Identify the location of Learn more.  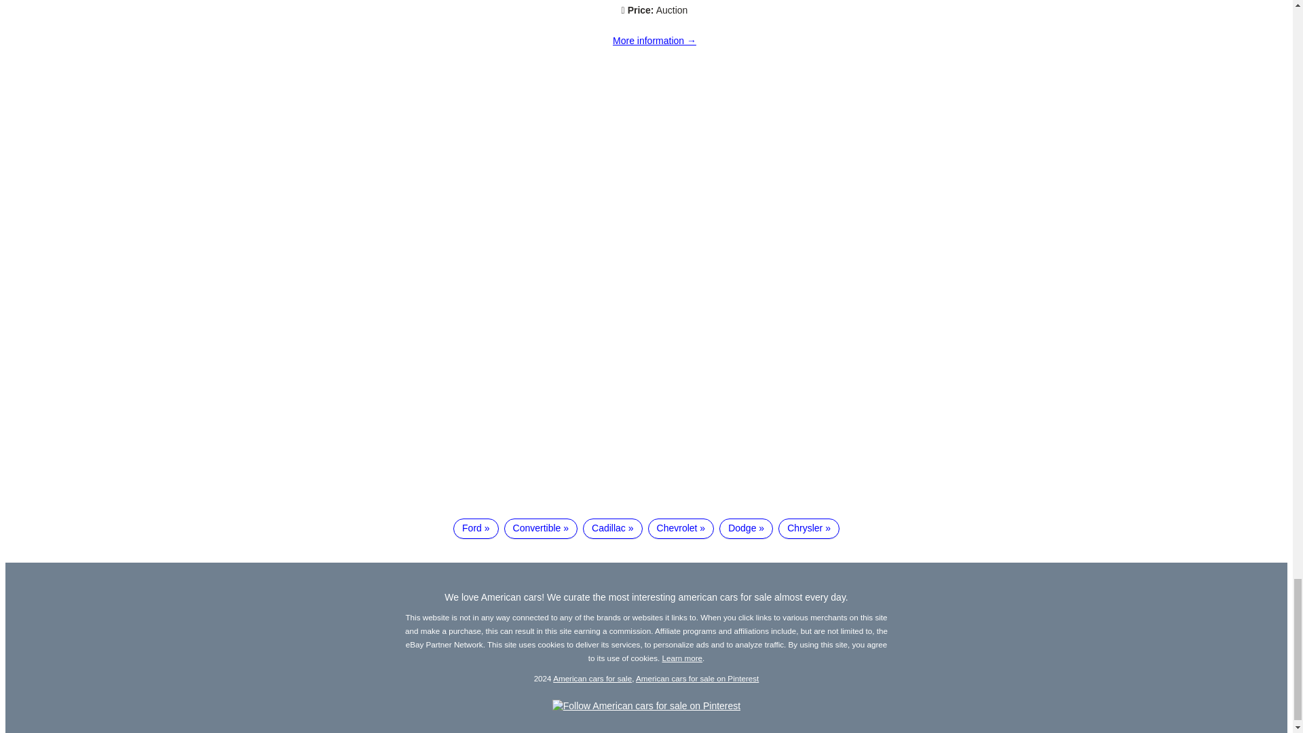
(683, 658).